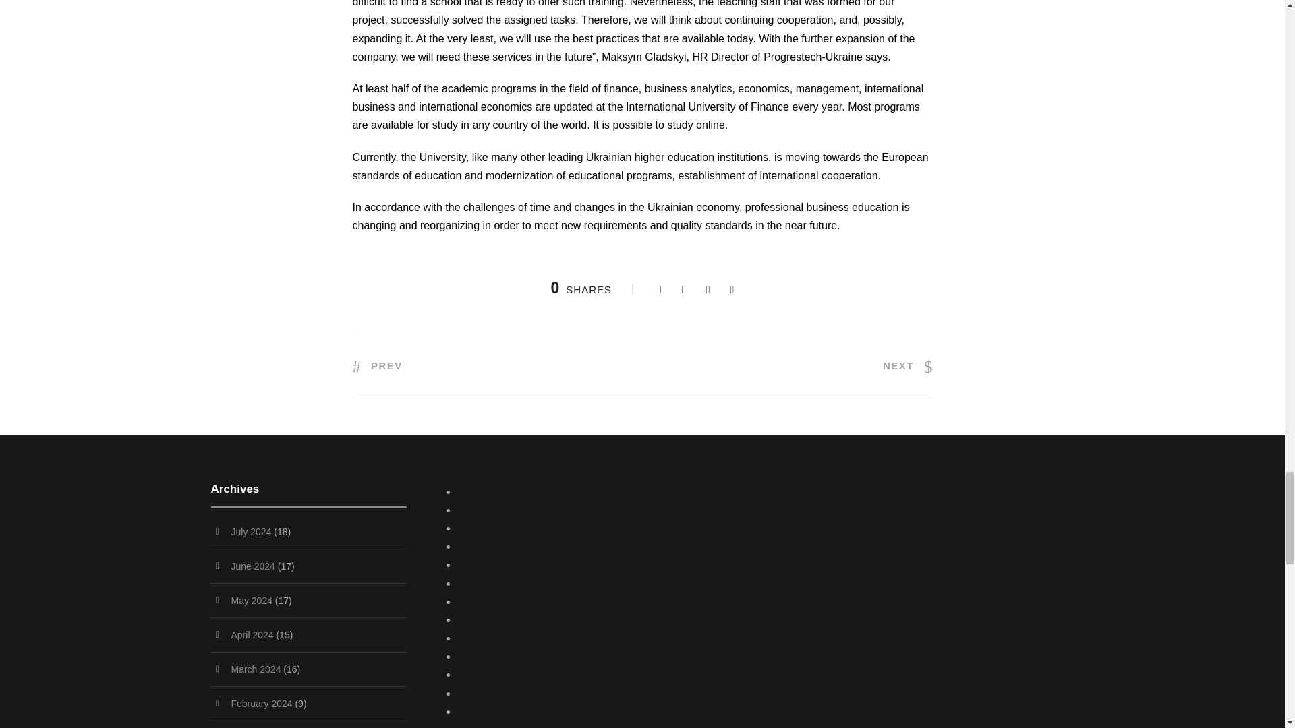  What do you see at coordinates (251, 600) in the screenshot?
I see `May 2024` at bounding box center [251, 600].